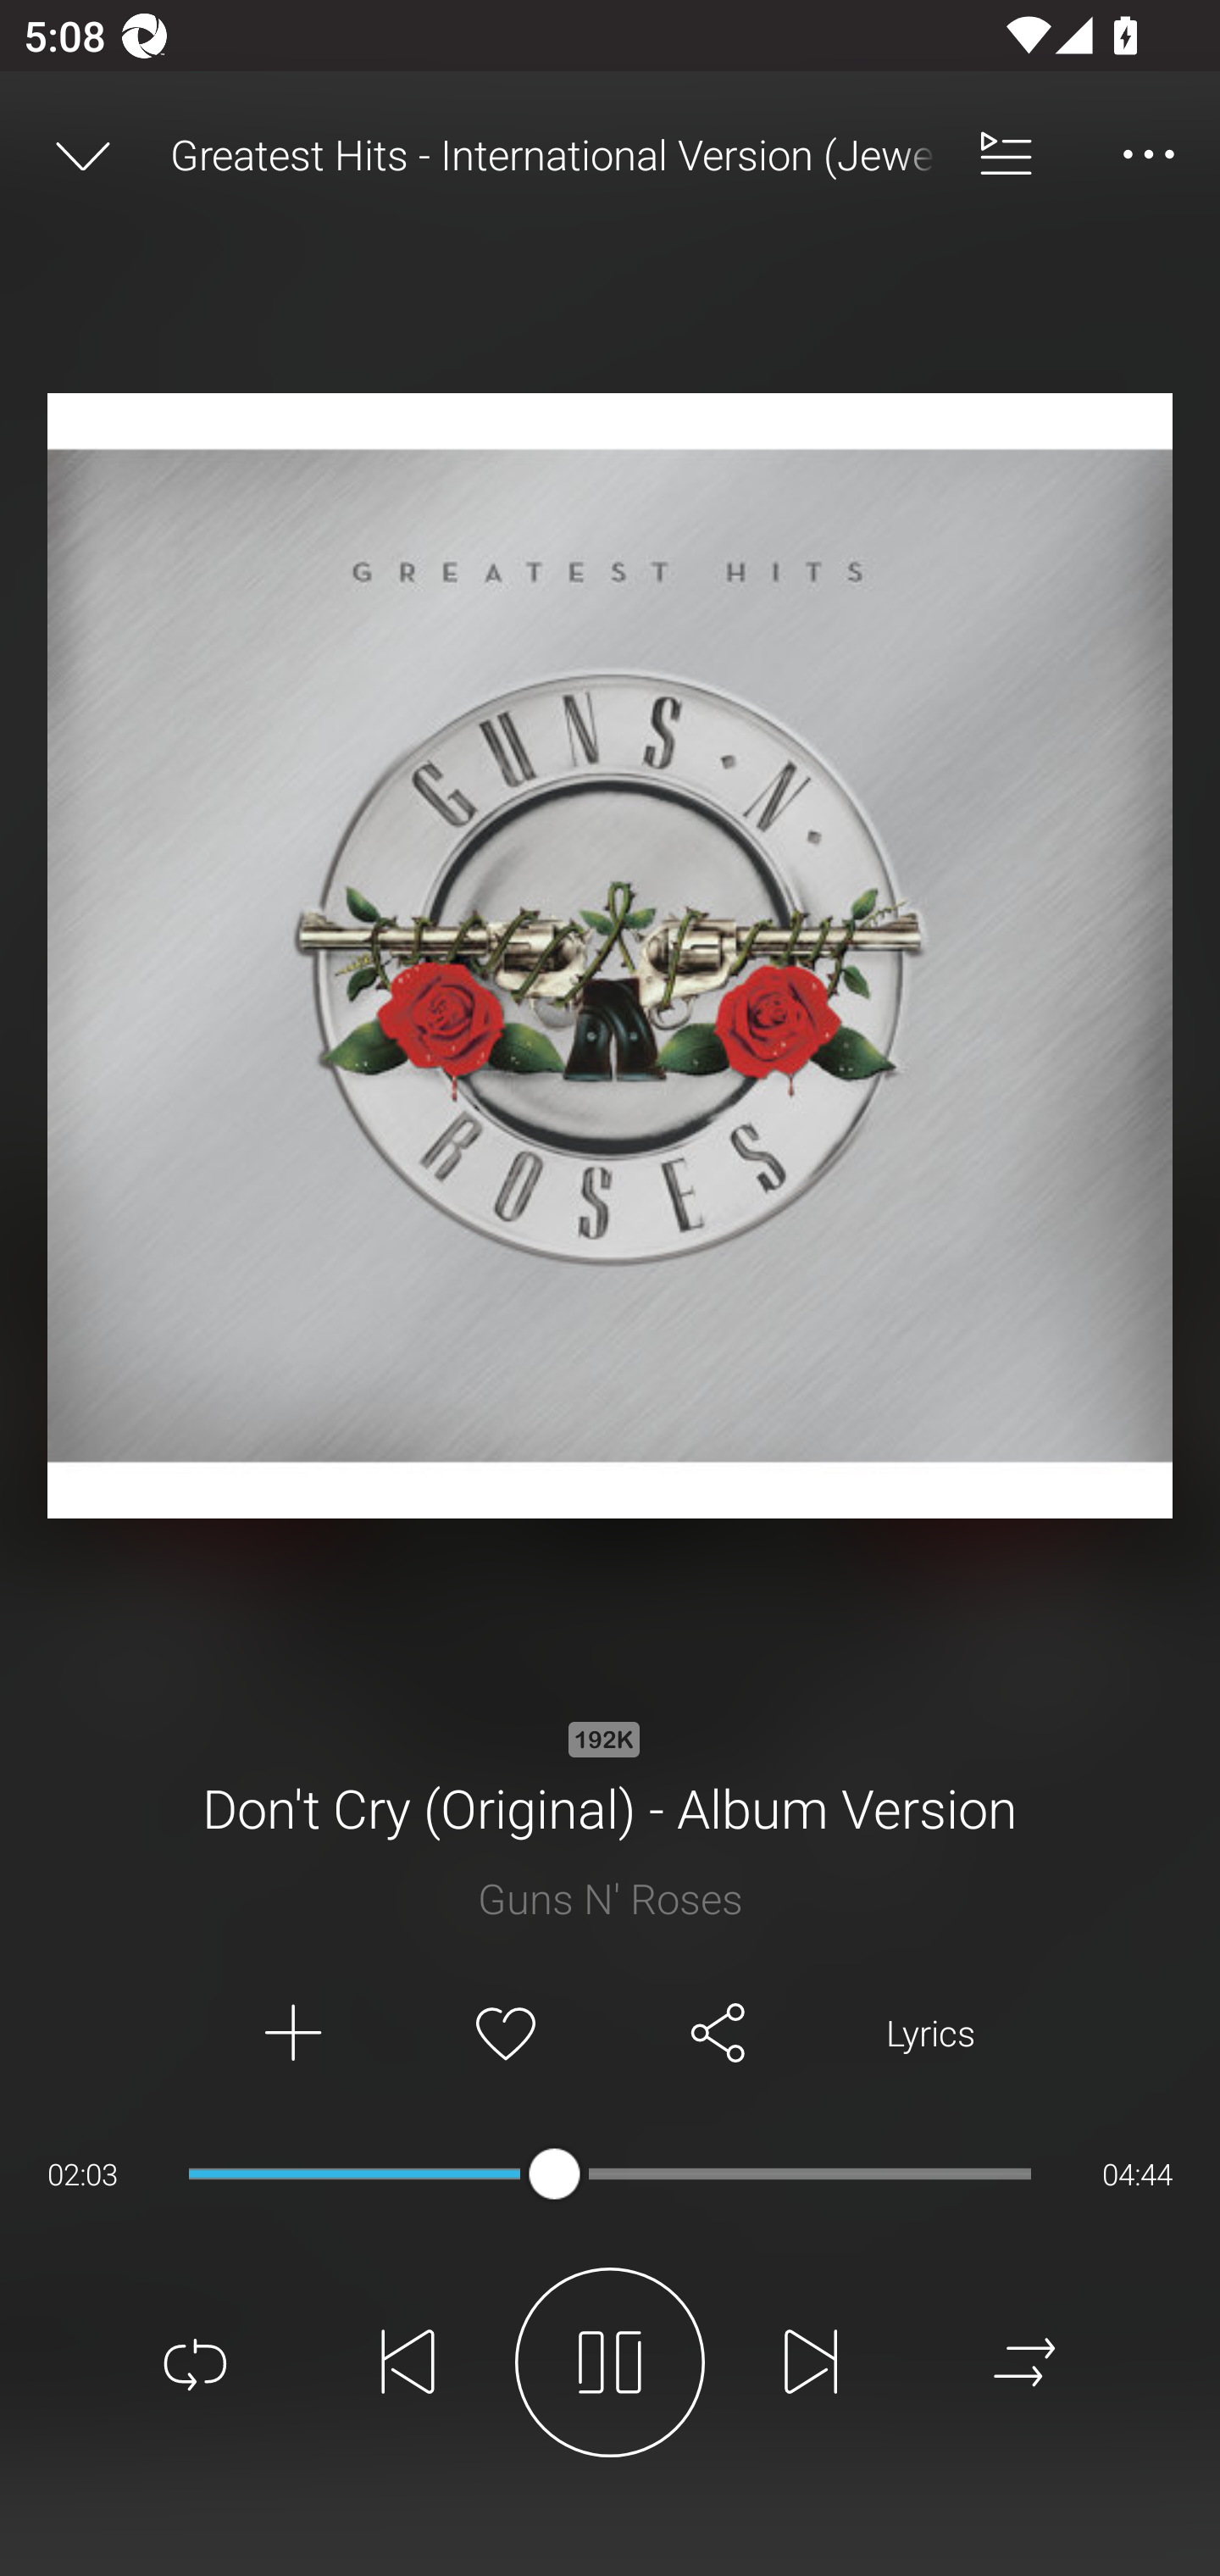  What do you see at coordinates (195, 2362) in the screenshot?
I see `不重複播放` at bounding box center [195, 2362].